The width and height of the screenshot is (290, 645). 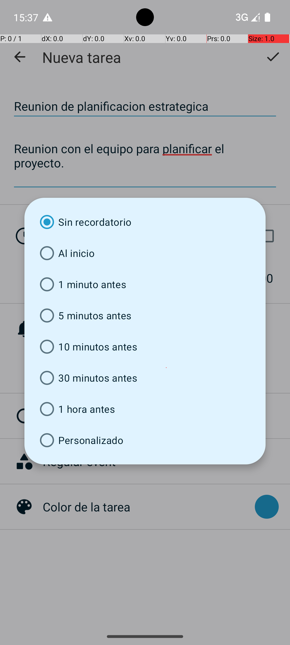 What do you see at coordinates (145, 347) in the screenshot?
I see `10 minutos antes` at bounding box center [145, 347].